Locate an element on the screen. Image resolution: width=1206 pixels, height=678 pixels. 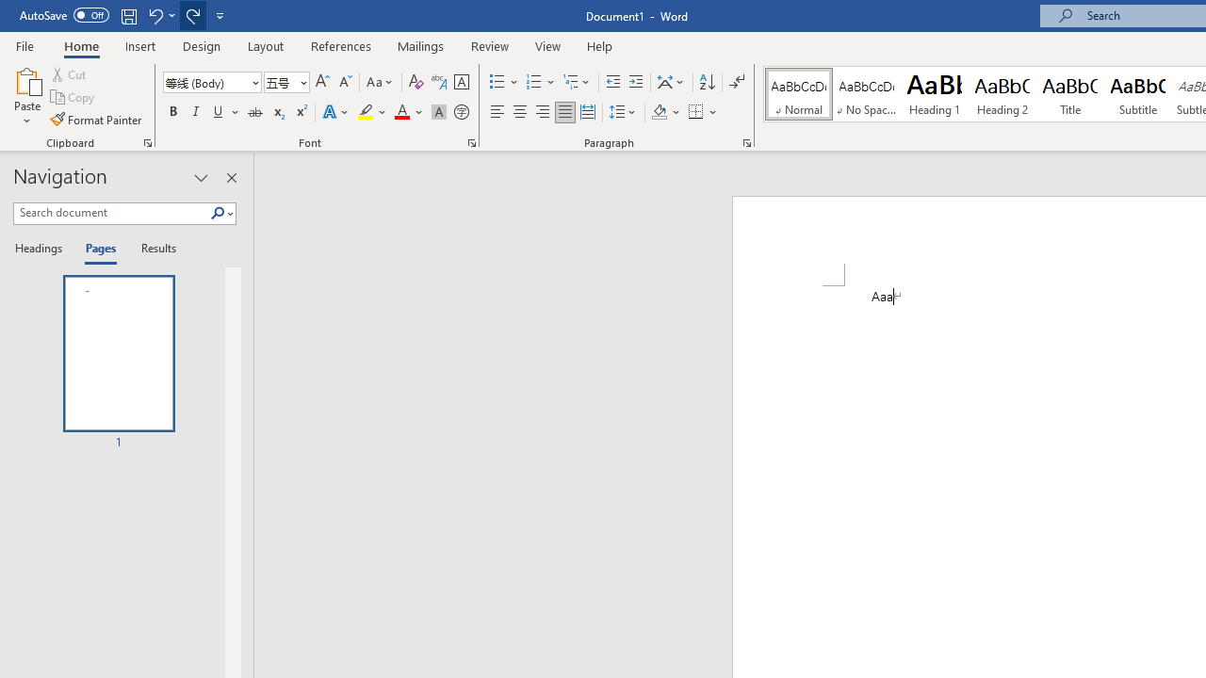
Sort... is located at coordinates (707, 83).